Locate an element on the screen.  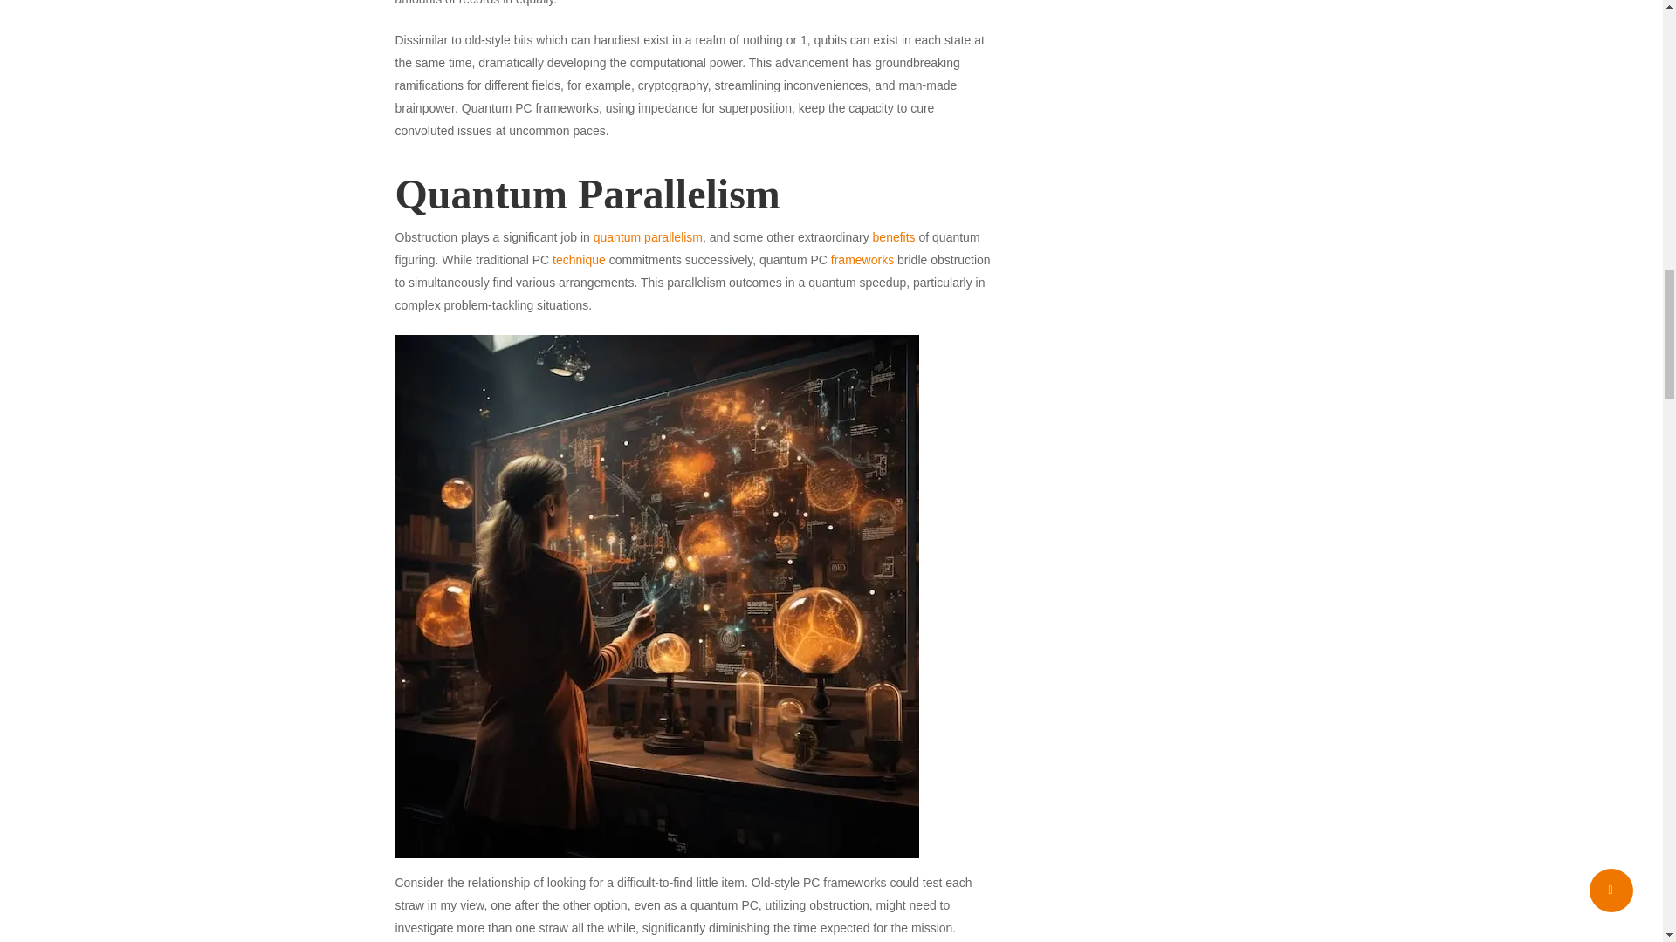
technique is located at coordinates (579, 260).